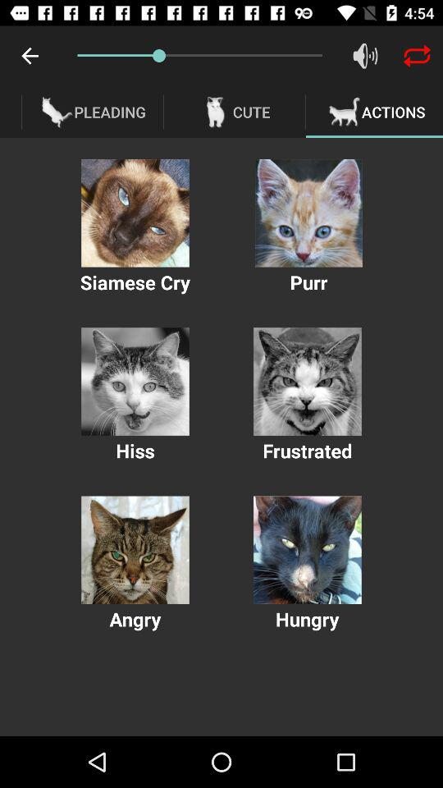 The width and height of the screenshot is (443, 788). What do you see at coordinates (308, 213) in the screenshot?
I see `animal kind` at bounding box center [308, 213].